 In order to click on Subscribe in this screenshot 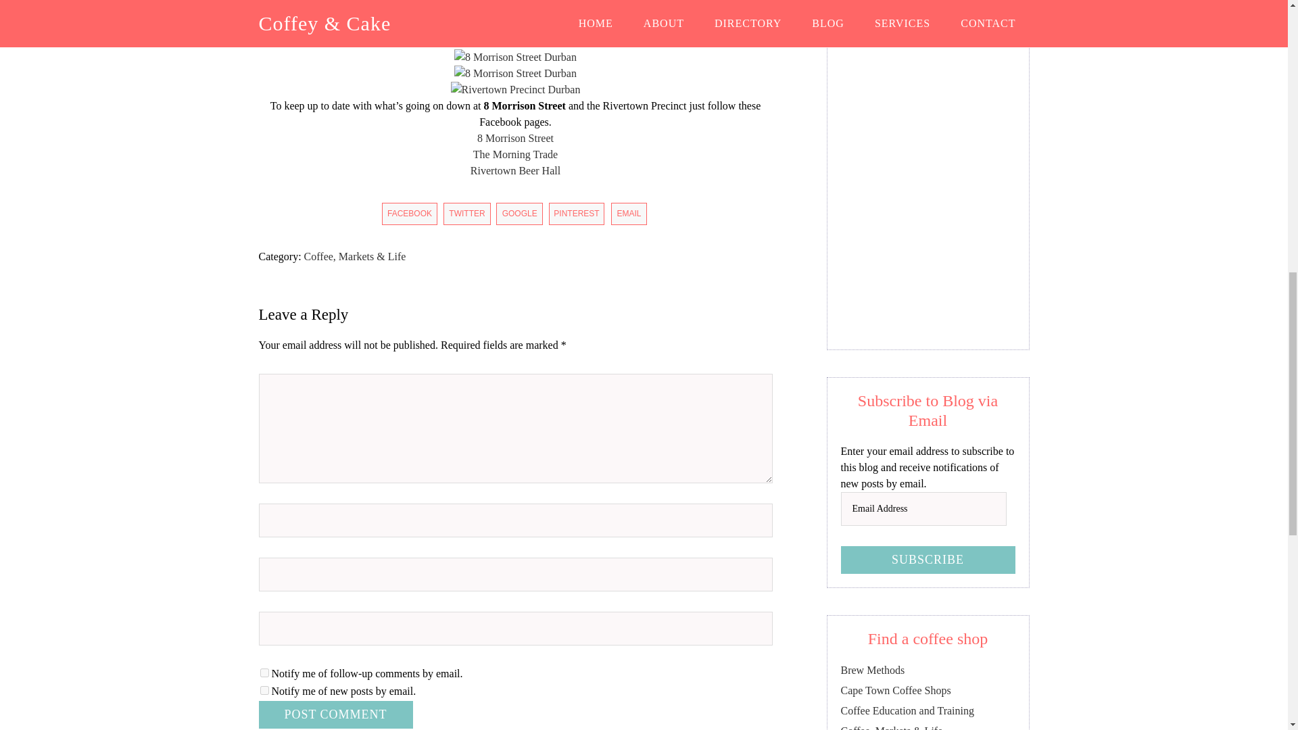, I will do `click(928, 560)`.